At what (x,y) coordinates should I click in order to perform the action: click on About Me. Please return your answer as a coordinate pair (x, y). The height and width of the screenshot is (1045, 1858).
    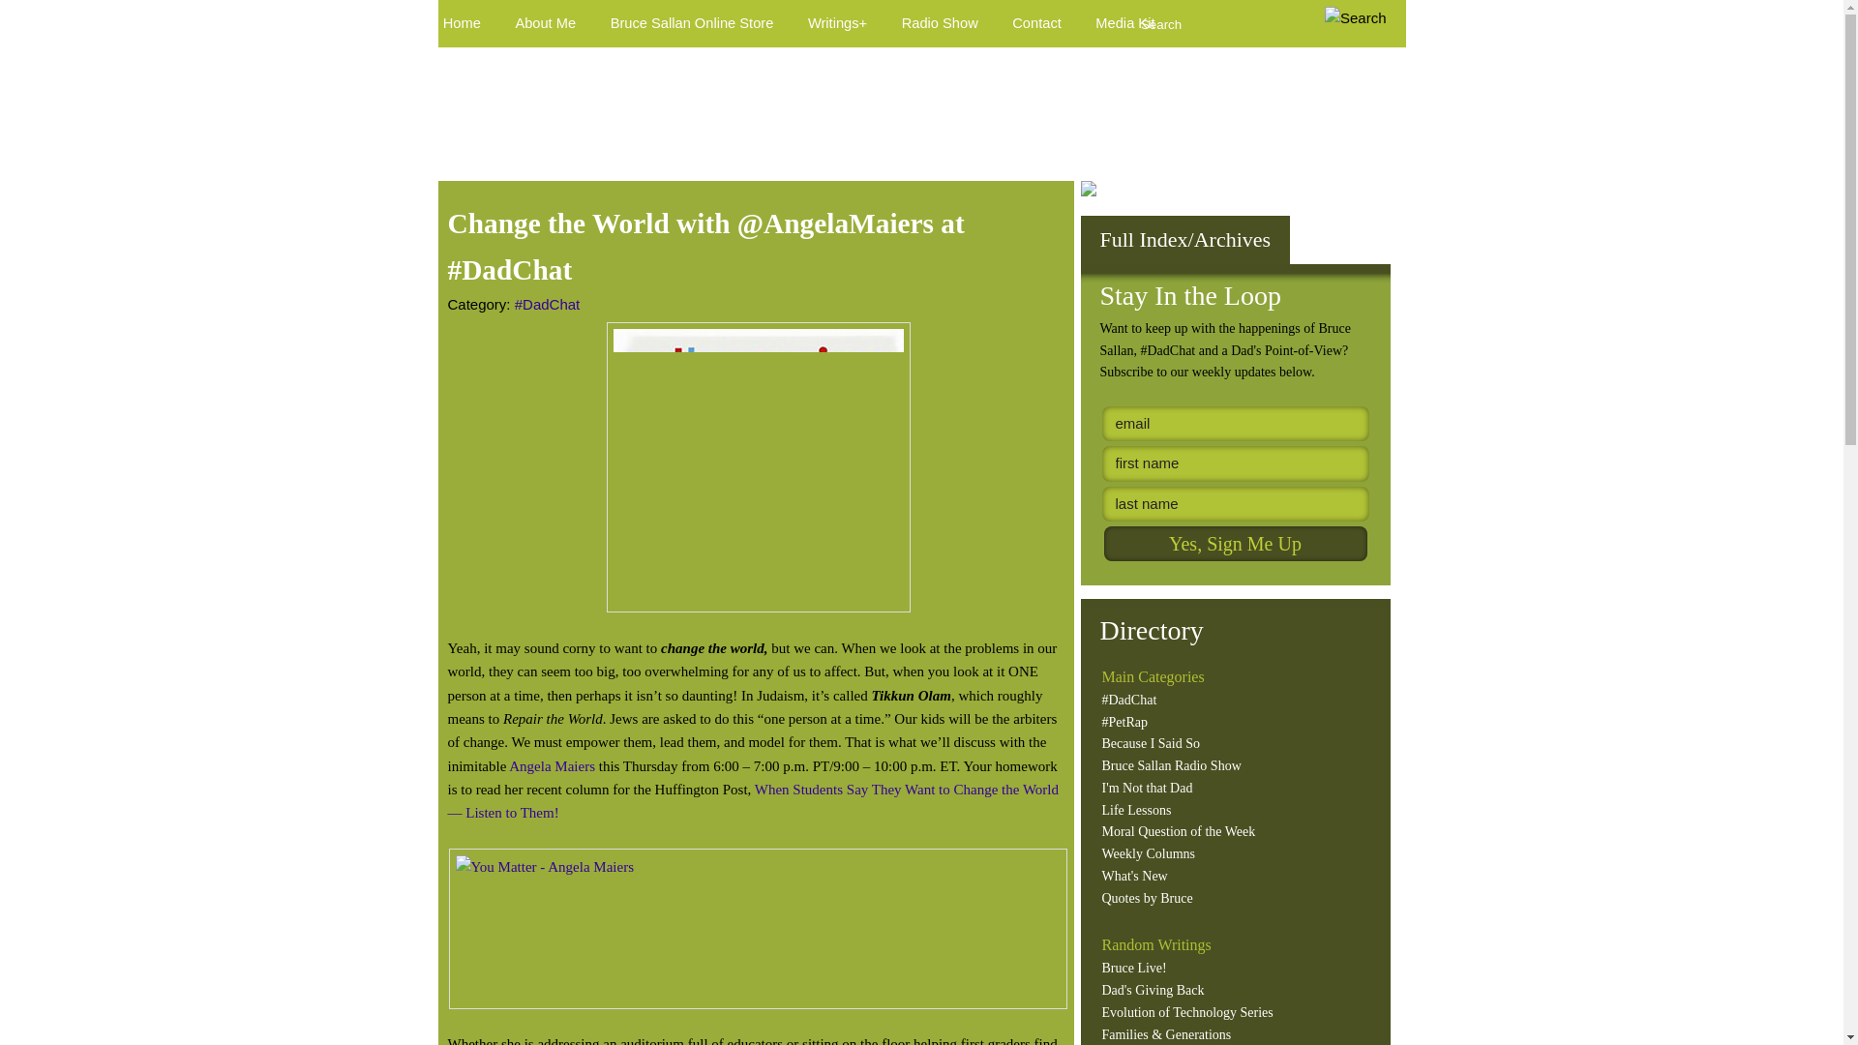
    Looking at the image, I should click on (545, 23).